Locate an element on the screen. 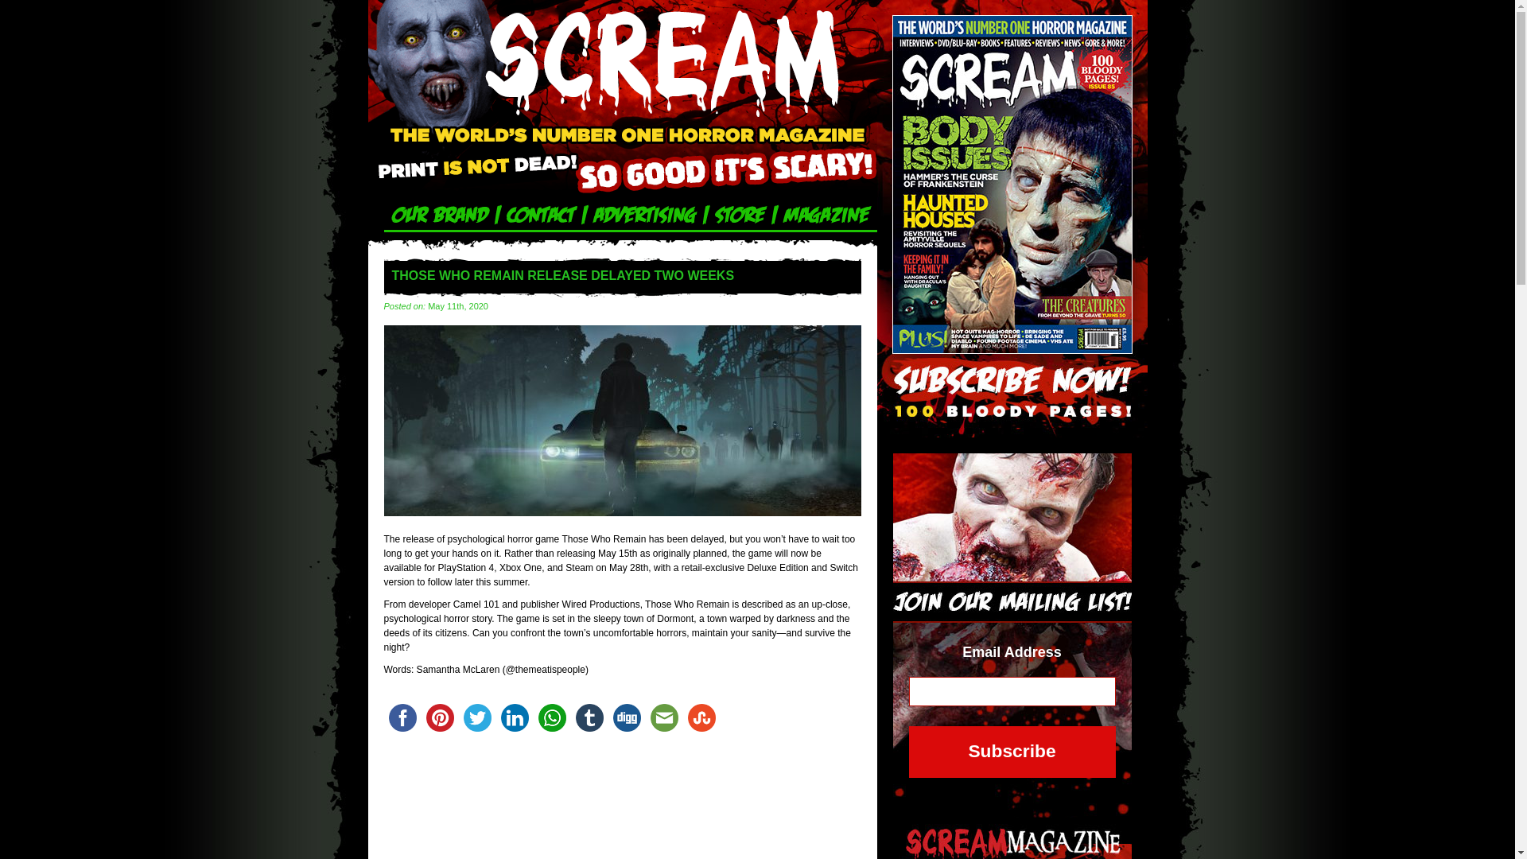  linkedin is located at coordinates (515, 717).